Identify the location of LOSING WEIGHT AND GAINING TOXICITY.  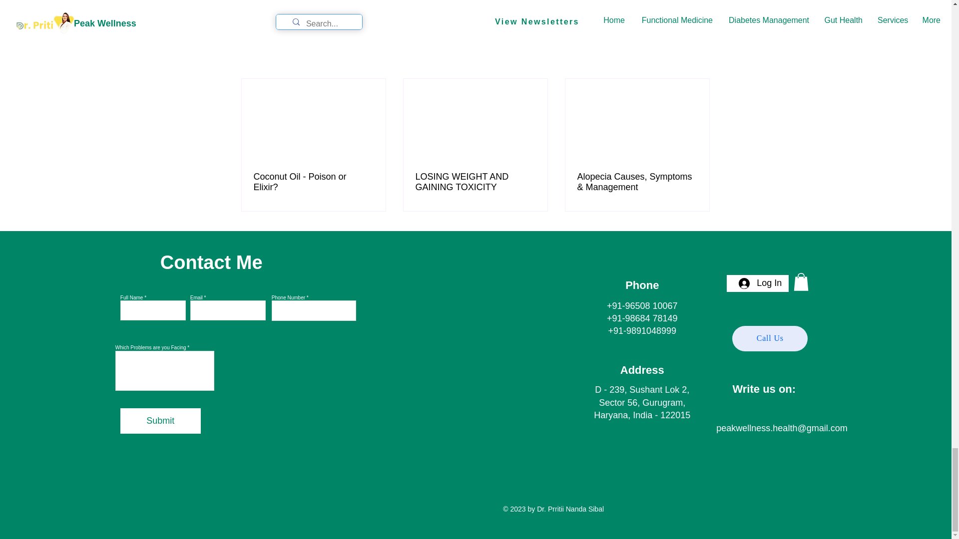
(475, 182).